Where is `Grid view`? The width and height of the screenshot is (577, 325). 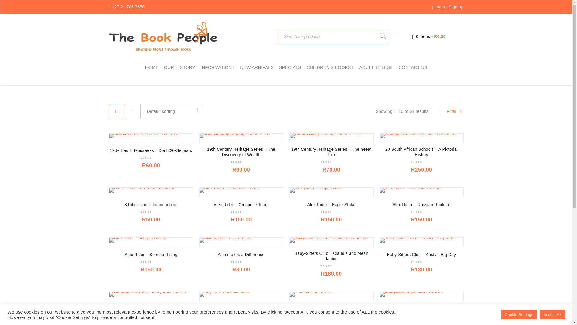 Grid view is located at coordinates (116, 111).